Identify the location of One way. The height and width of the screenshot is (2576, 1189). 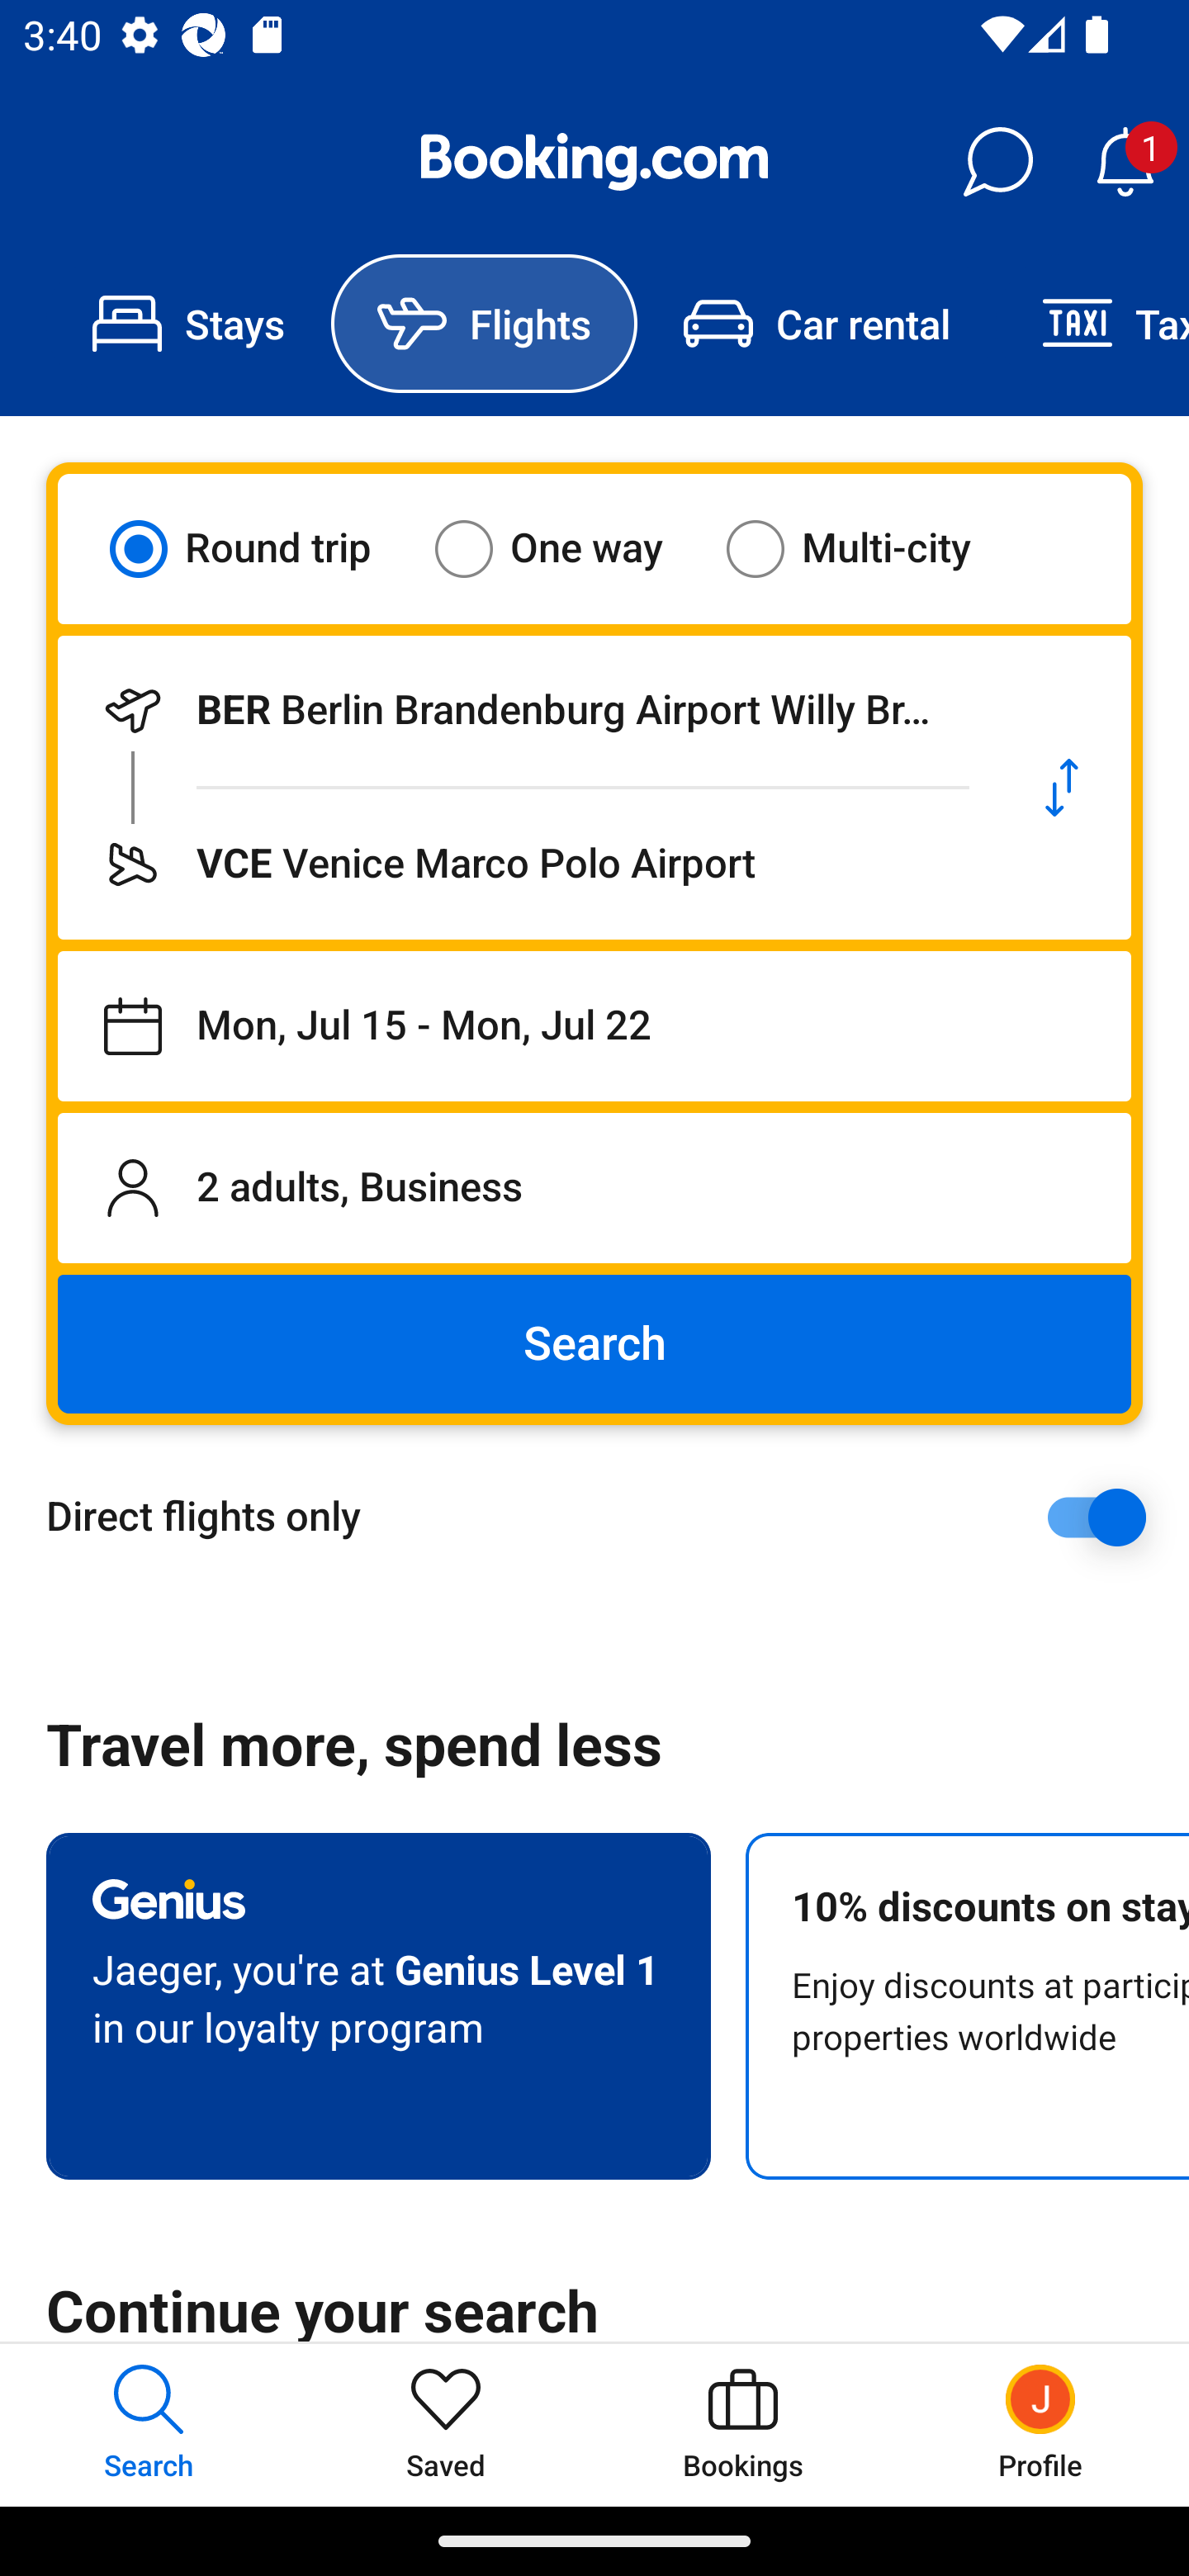
(569, 548).